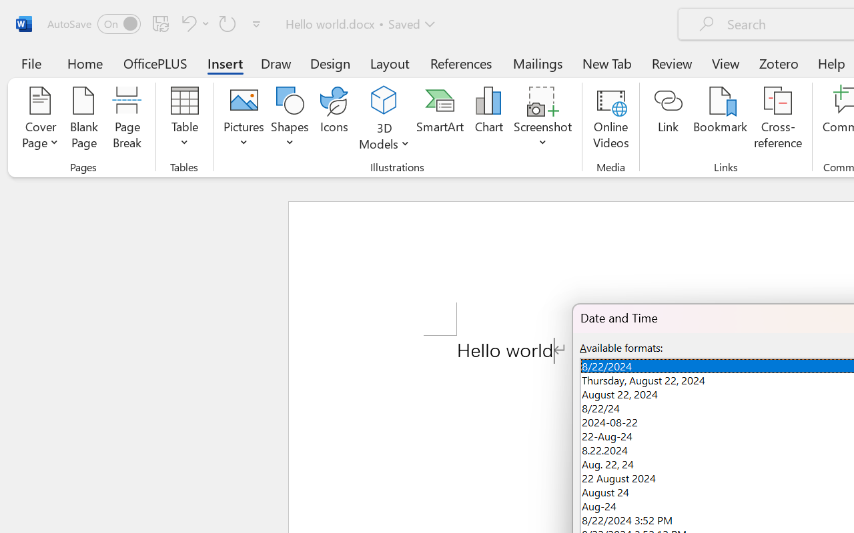  Describe the element at coordinates (40, 120) in the screenshot. I see `Cover Page` at that location.